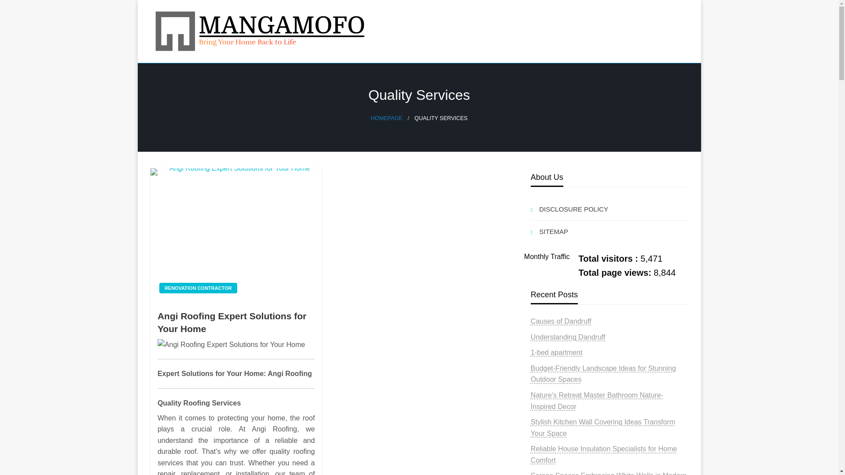  I want to click on Homepage, so click(386, 118).